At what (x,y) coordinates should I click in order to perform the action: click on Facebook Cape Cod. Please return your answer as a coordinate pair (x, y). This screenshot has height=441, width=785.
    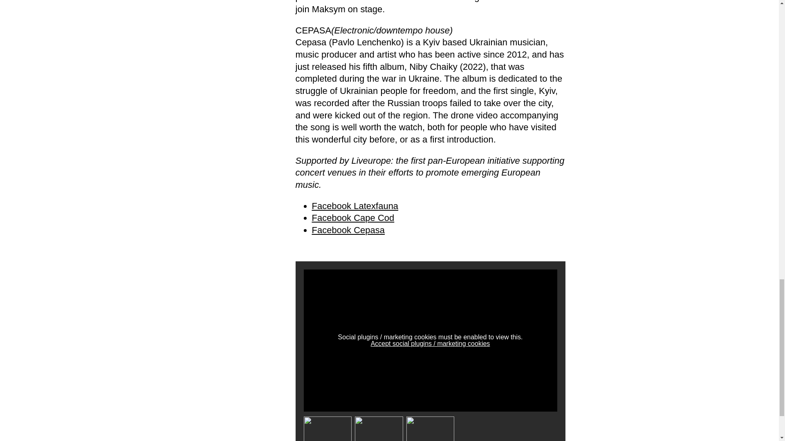
    Looking at the image, I should click on (352, 218).